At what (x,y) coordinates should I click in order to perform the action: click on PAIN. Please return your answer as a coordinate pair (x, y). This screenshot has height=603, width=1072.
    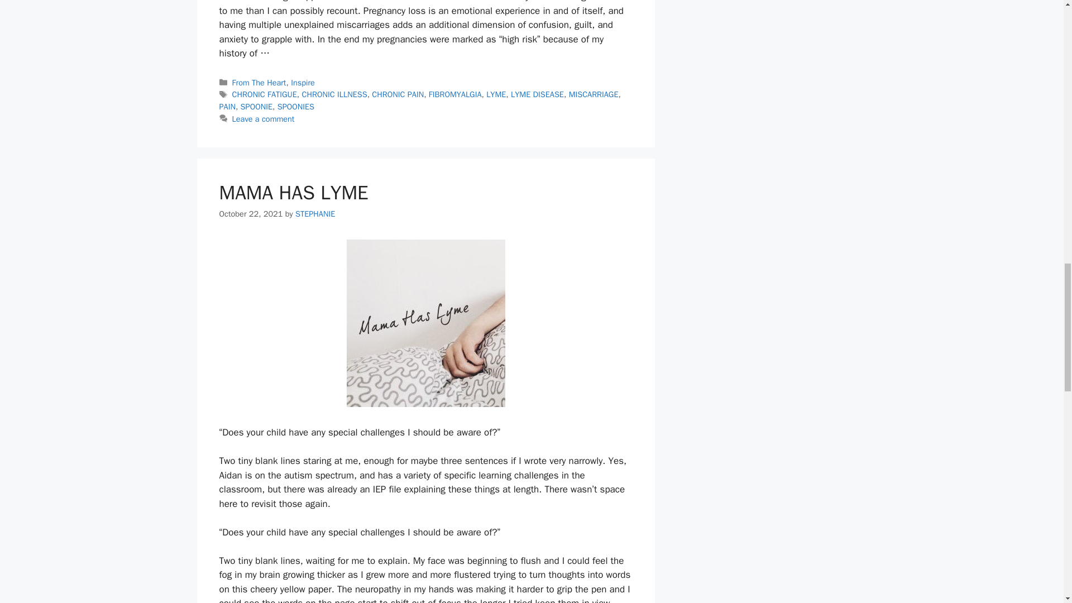
    Looking at the image, I should click on (227, 106).